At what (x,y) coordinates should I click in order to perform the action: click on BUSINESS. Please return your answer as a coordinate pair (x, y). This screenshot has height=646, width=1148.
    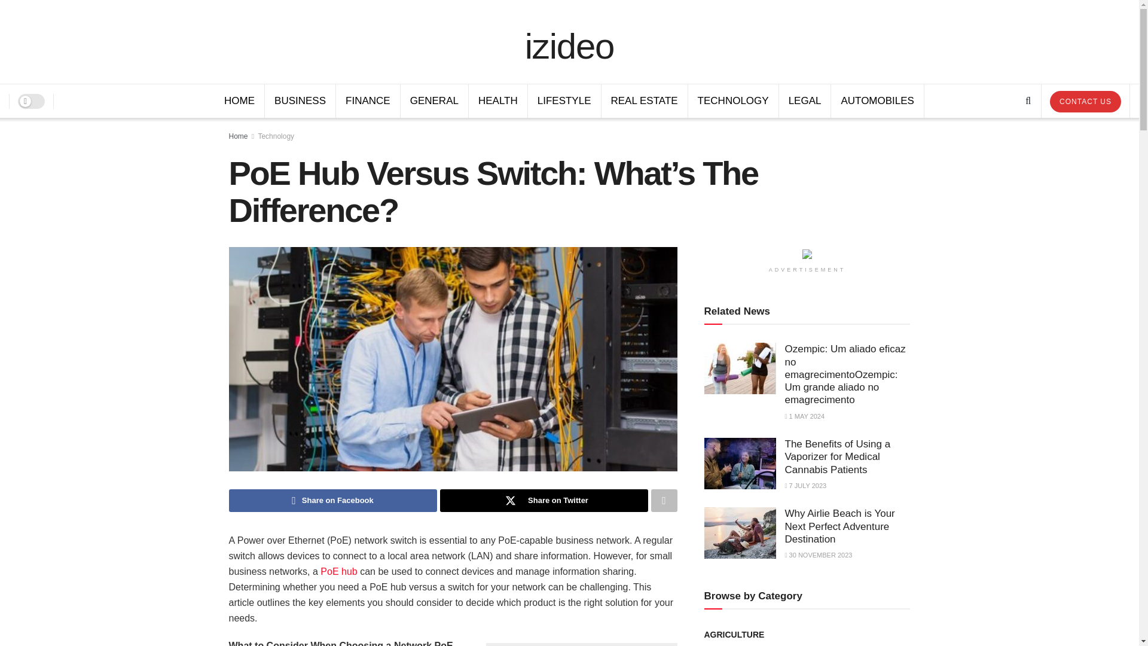
    Looking at the image, I should click on (300, 100).